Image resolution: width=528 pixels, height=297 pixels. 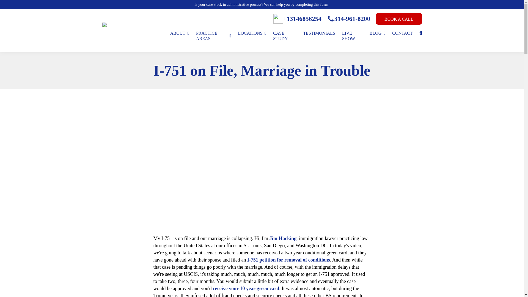 What do you see at coordinates (348, 19) in the screenshot?
I see `314-961-8200` at bounding box center [348, 19].